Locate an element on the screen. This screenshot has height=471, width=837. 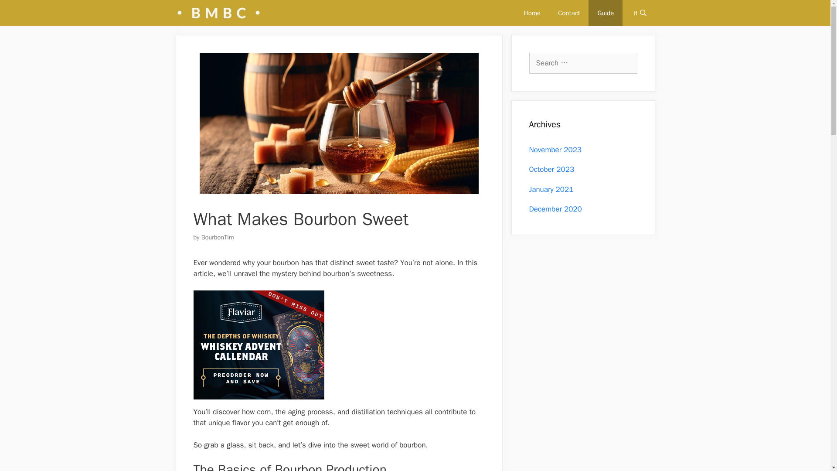
Contact is located at coordinates (568, 13).